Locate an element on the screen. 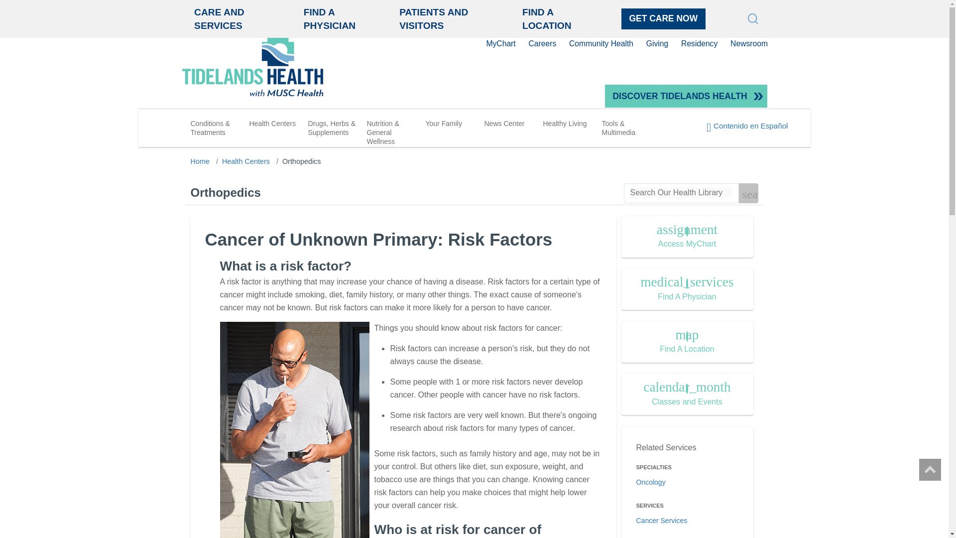 The height and width of the screenshot is (538, 956). Careers is located at coordinates (542, 43).